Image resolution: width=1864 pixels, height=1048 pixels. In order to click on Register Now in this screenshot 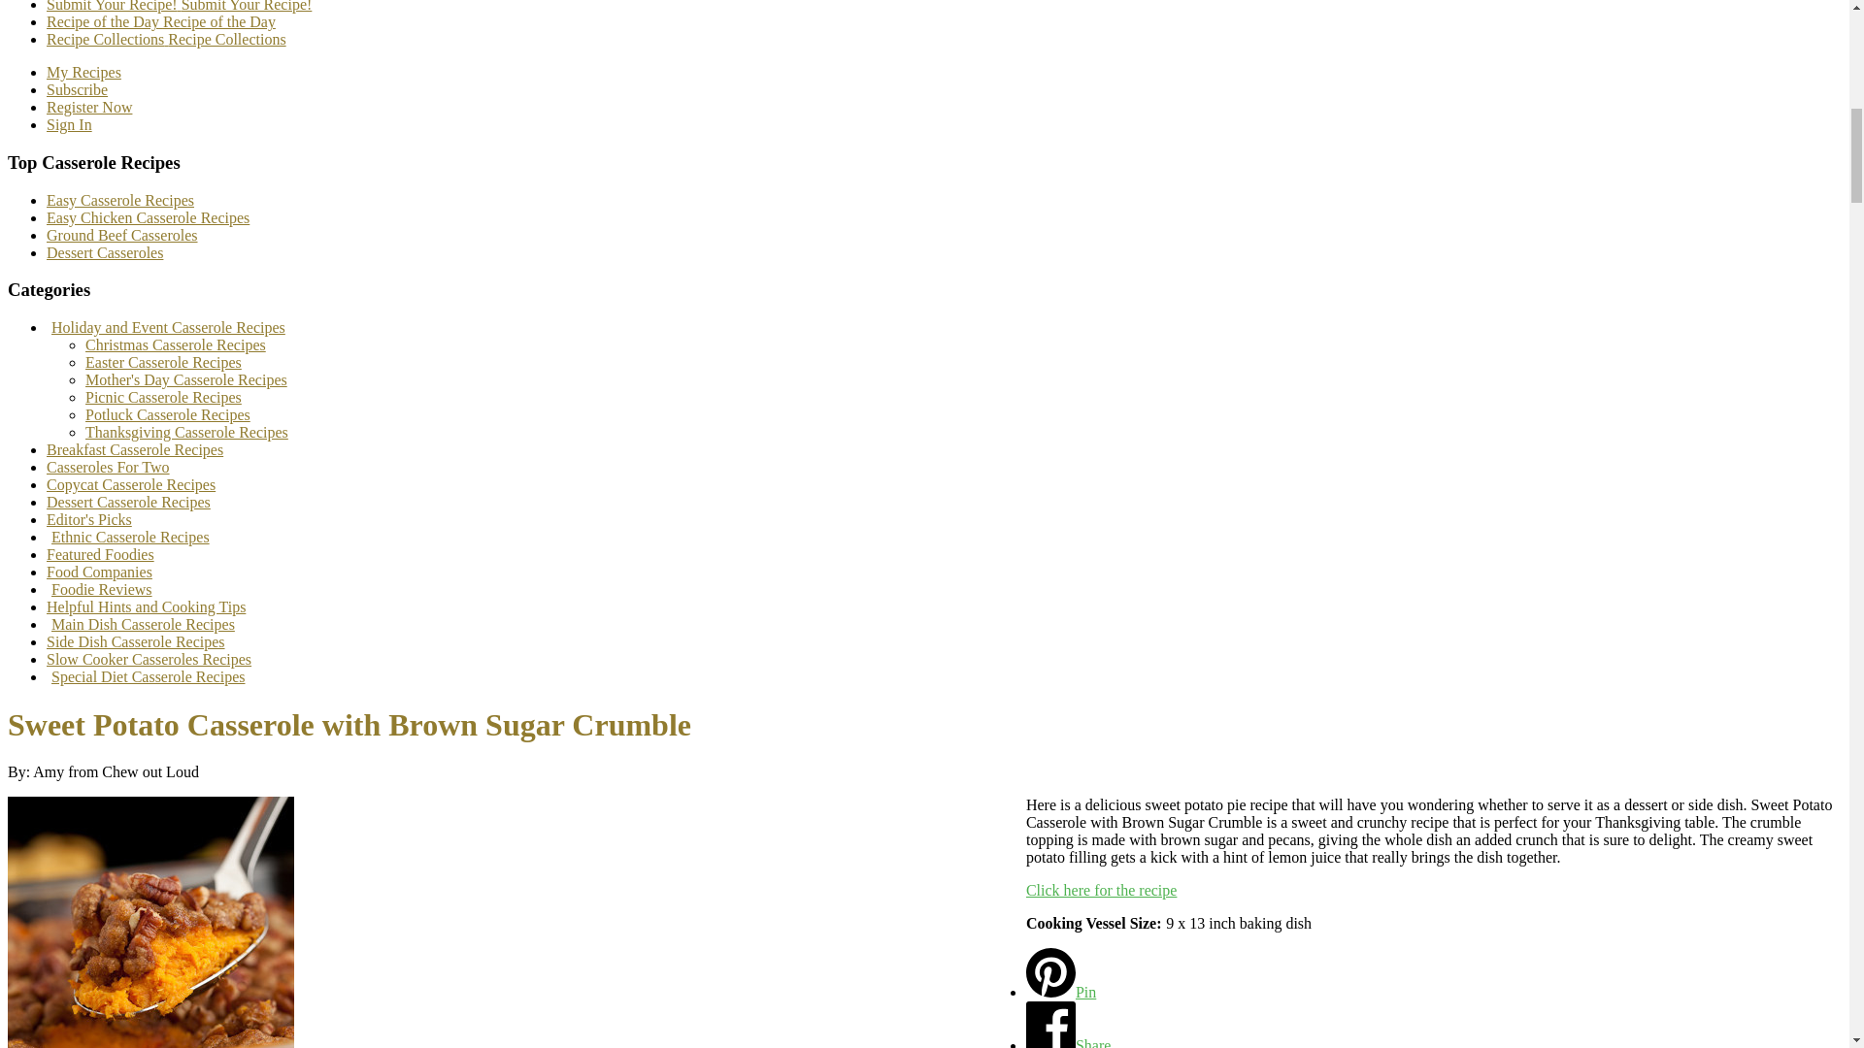, I will do `click(89, 107)`.